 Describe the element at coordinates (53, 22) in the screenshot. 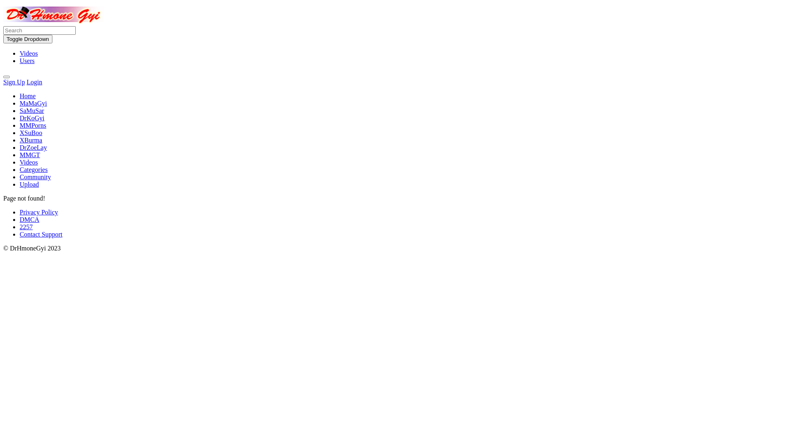

I see `DrHmoneGyi` at that location.